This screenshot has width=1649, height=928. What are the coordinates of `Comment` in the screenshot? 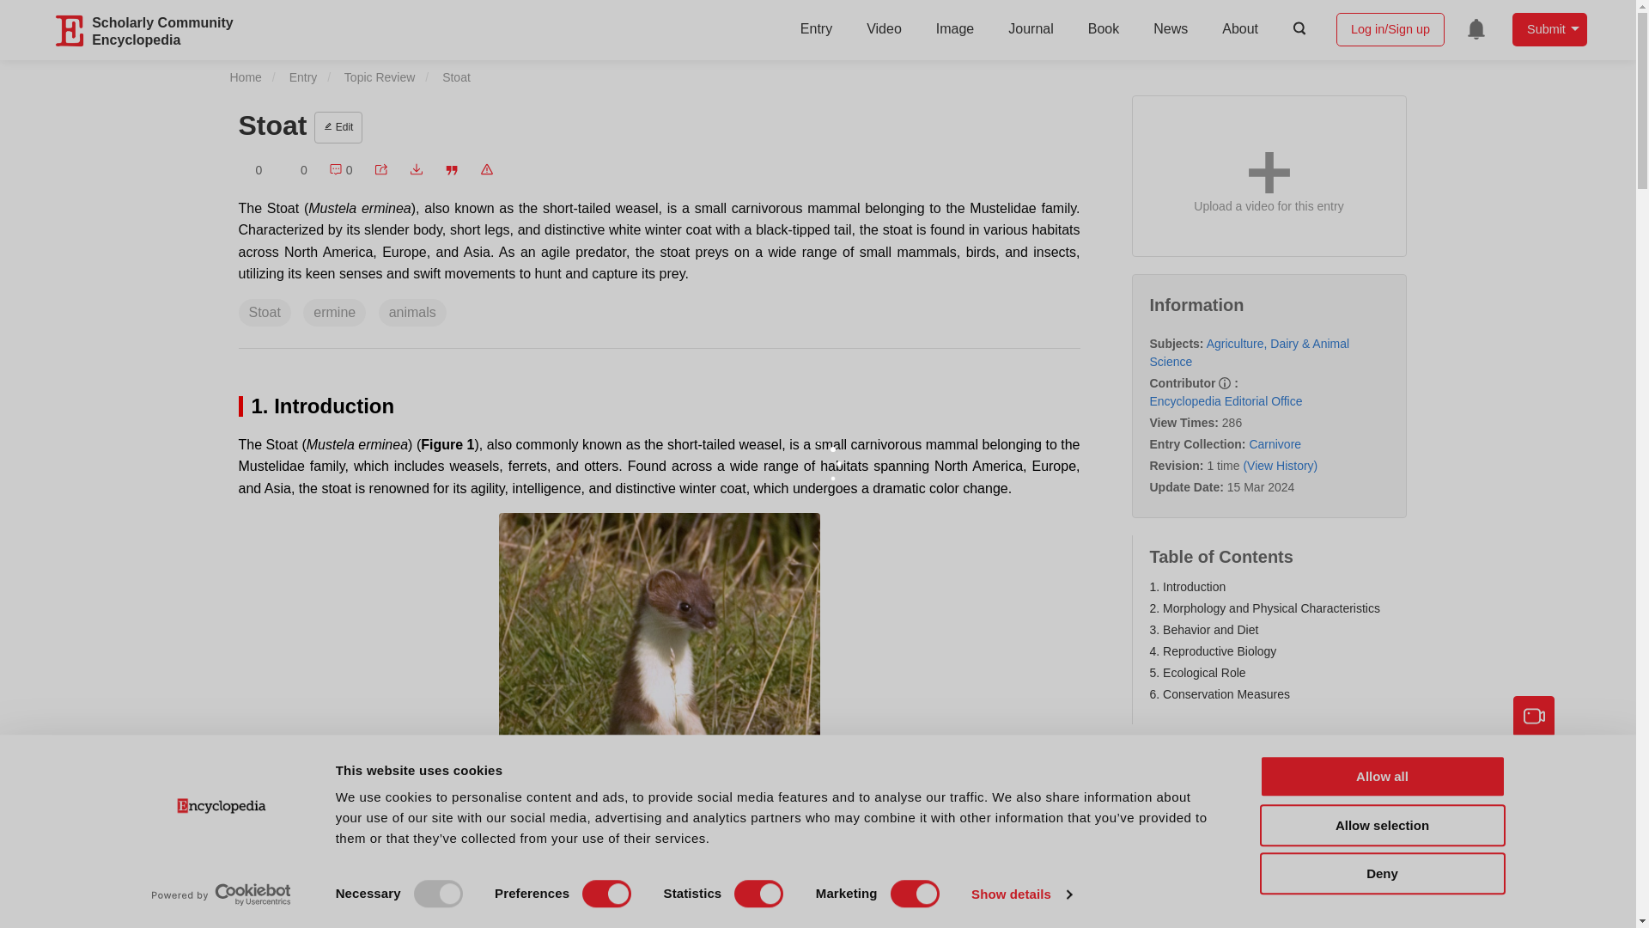 It's located at (340, 170).